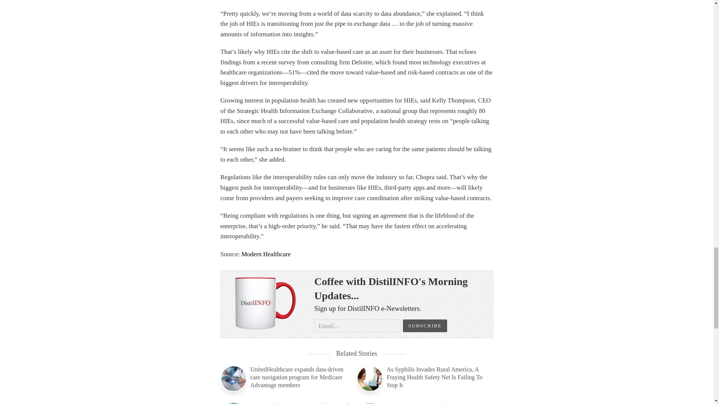  I want to click on 10 Big Advancements in Healthcare Tech During the Pandemic, so click(286, 403).